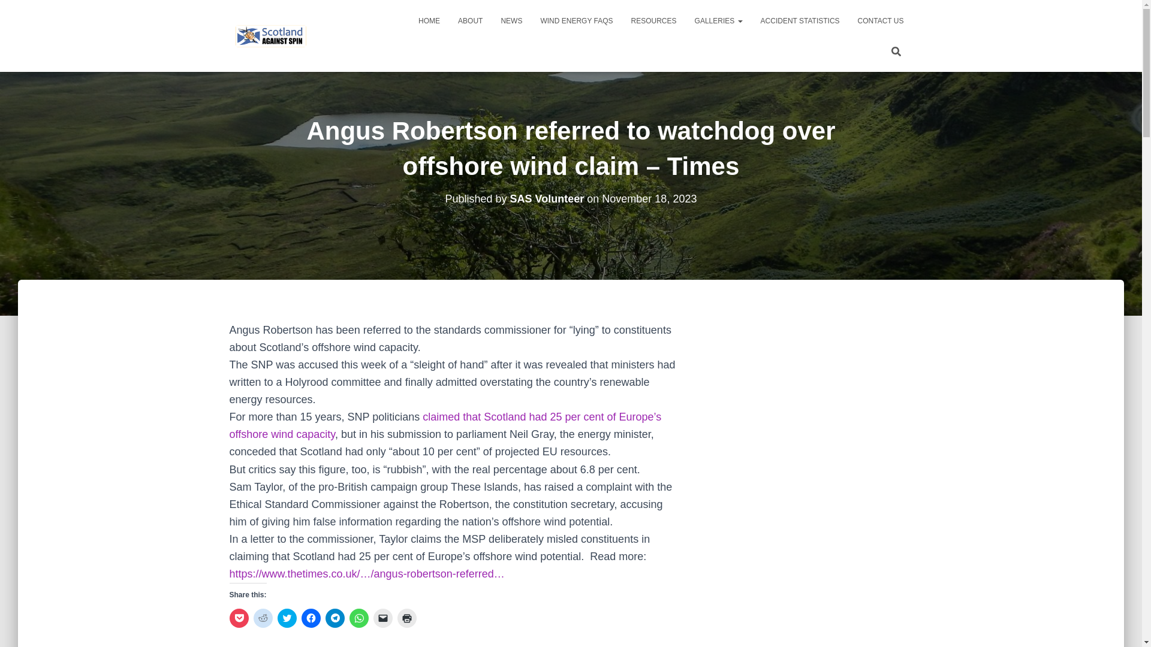 The width and height of the screenshot is (1151, 647). Describe the element at coordinates (881, 20) in the screenshot. I see `CONTACT US` at that location.